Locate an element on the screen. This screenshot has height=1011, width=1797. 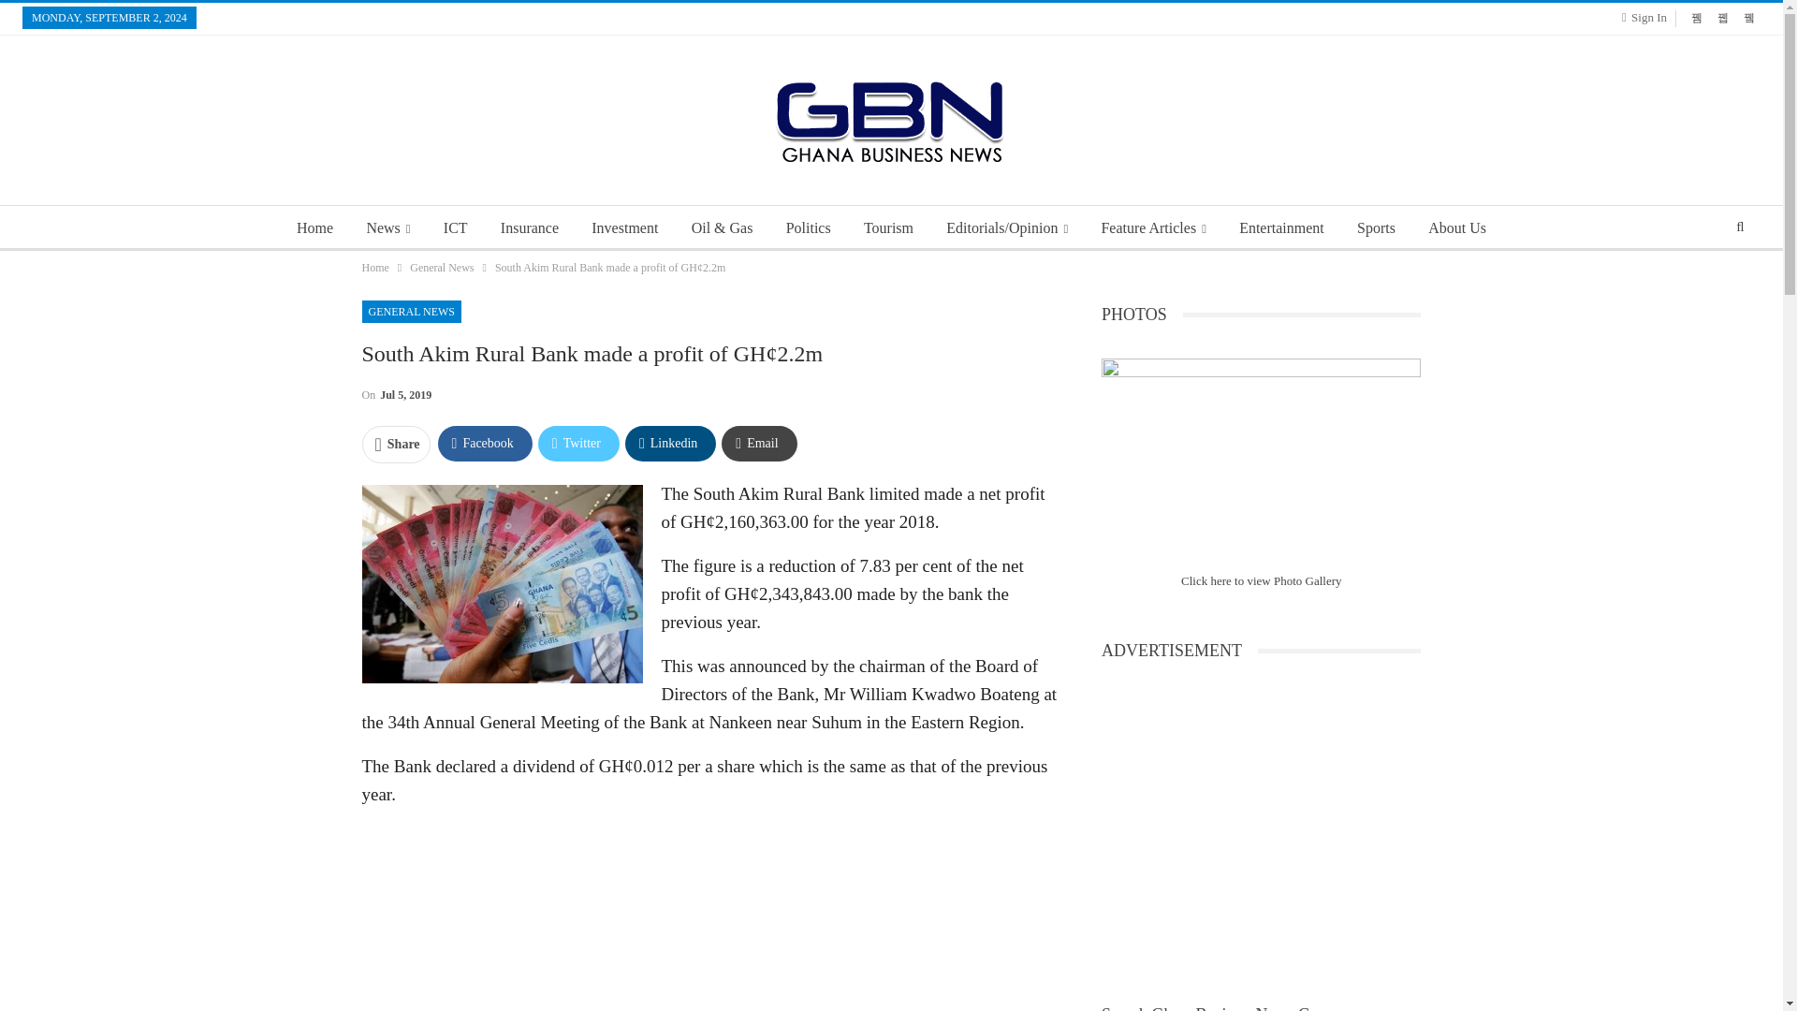
Home is located at coordinates (374, 268).